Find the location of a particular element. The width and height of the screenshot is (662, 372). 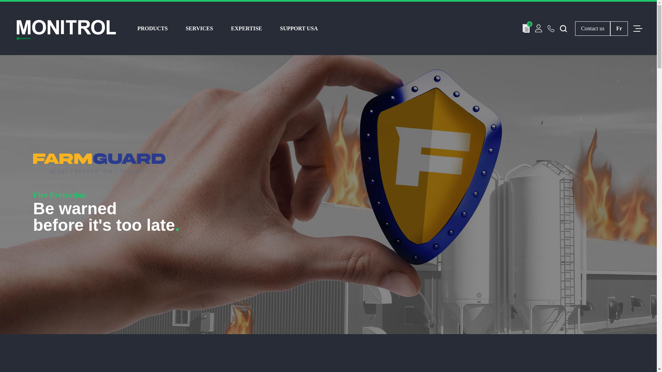

SERVICES is located at coordinates (199, 28).